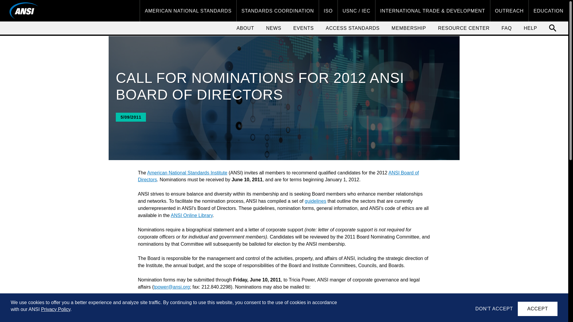 The height and width of the screenshot is (322, 573). Describe the element at coordinates (278, 11) in the screenshot. I see `STANDARDS COORDINATION` at that location.